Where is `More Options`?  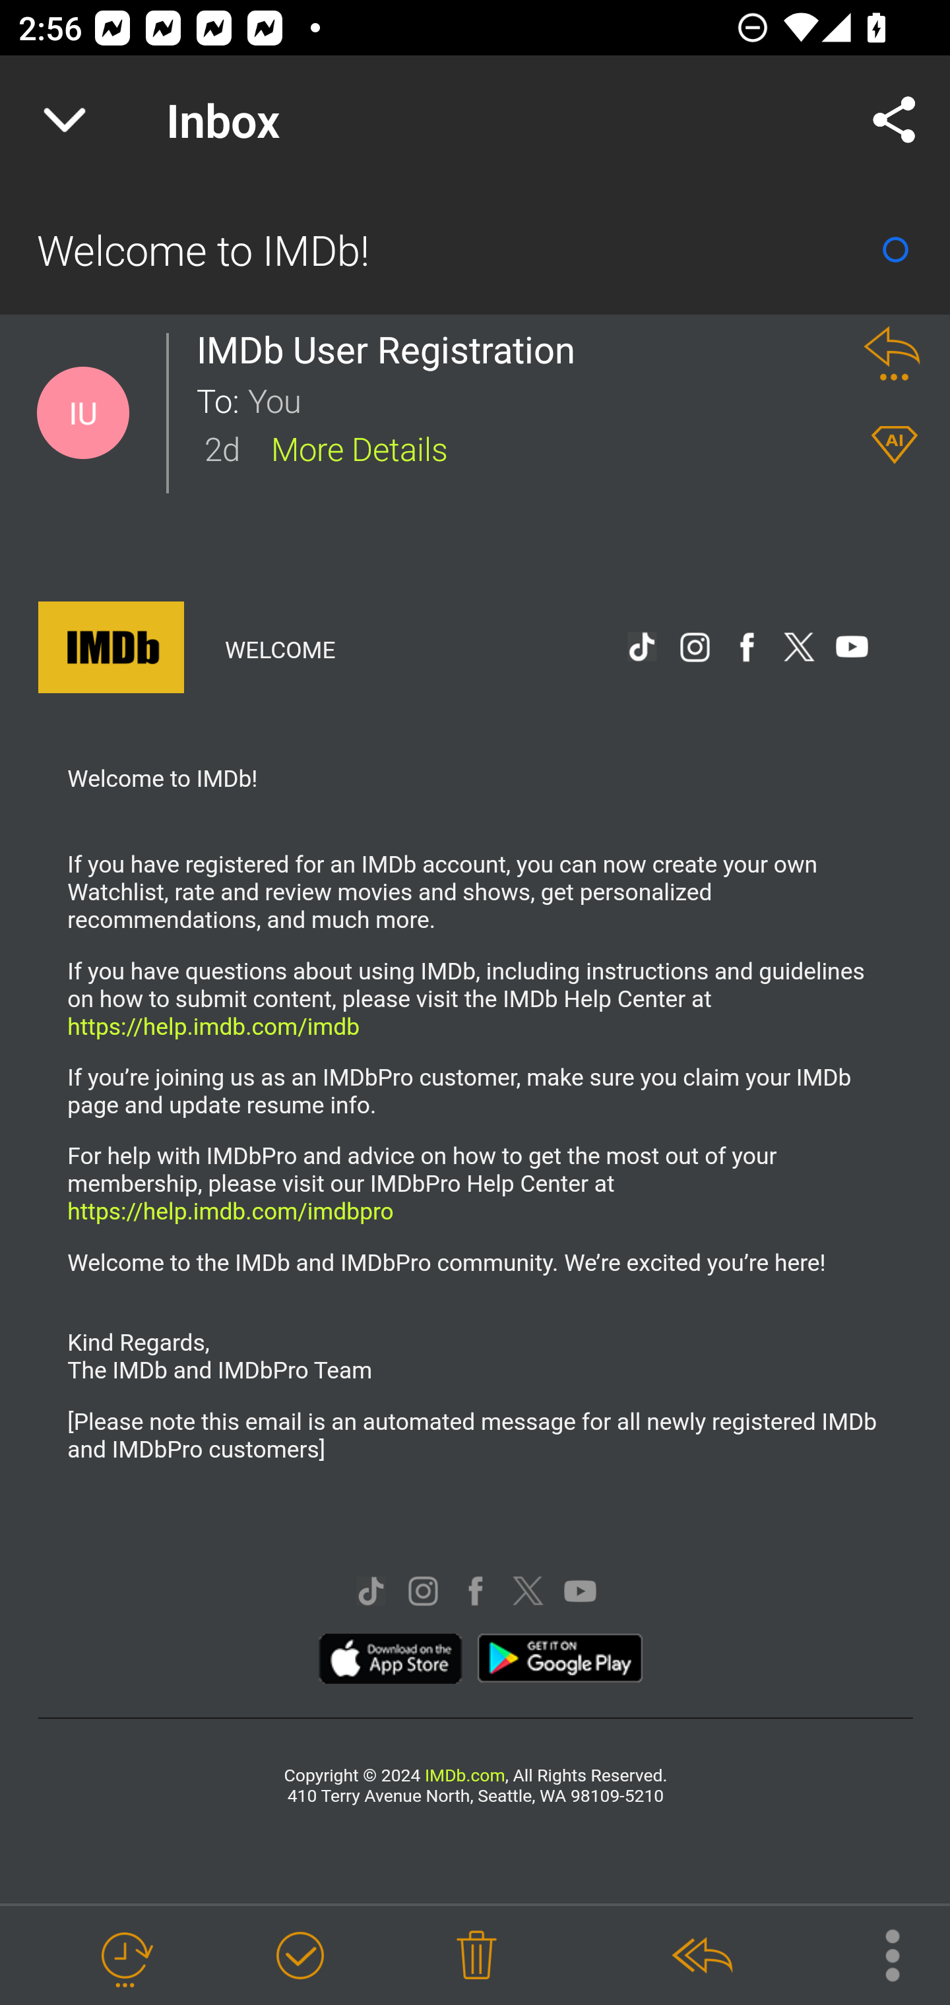
More Options is located at coordinates (879, 1954).